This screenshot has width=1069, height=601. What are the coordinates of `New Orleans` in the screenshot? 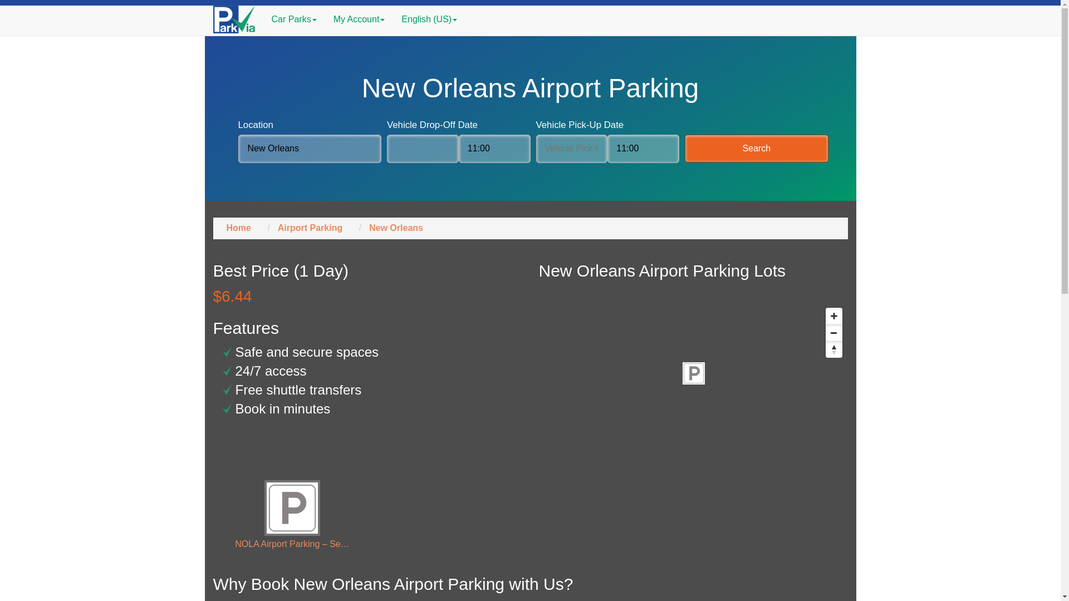 It's located at (310, 148).